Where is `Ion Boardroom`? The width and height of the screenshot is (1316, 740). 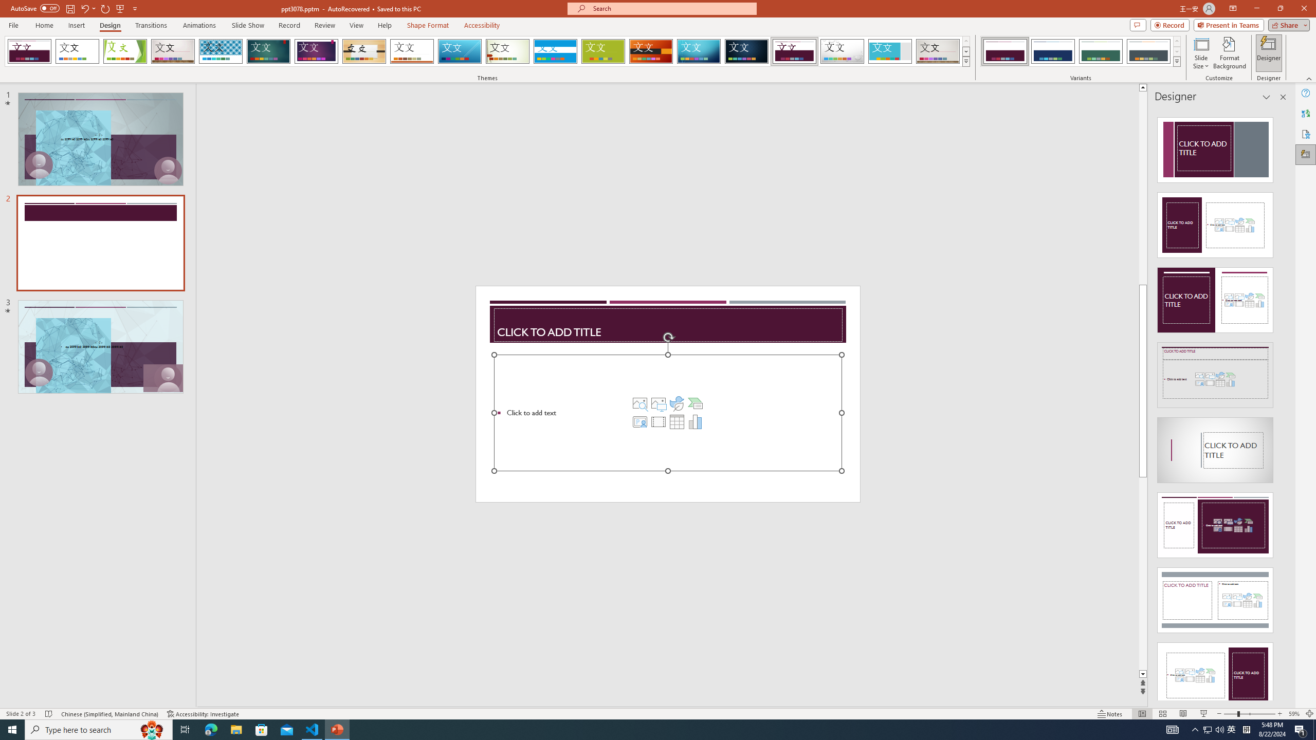 Ion Boardroom is located at coordinates (317, 51).